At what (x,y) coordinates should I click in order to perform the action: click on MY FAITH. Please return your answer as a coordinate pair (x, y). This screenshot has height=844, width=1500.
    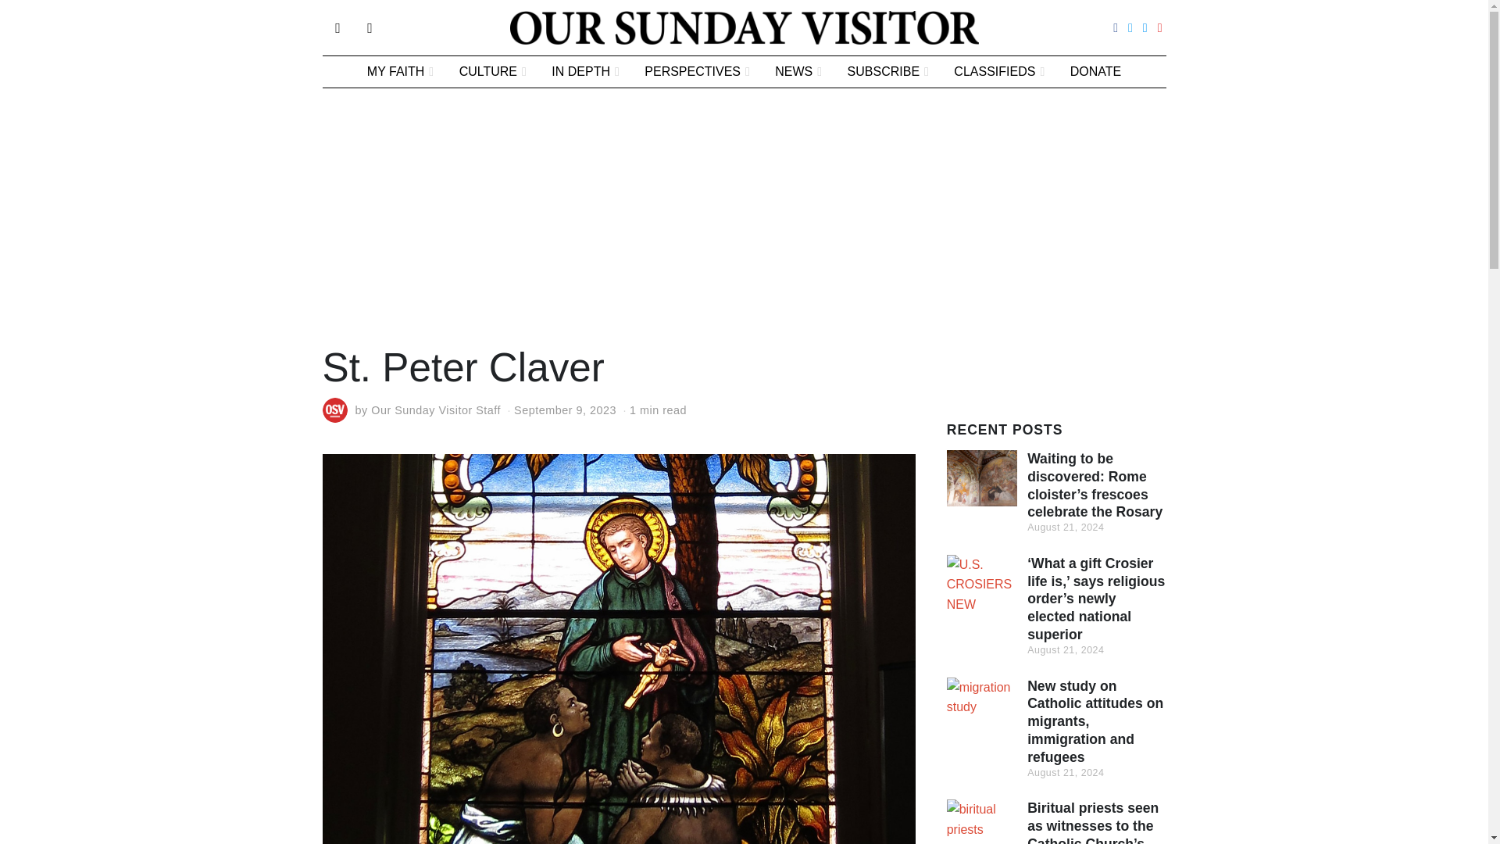
    Looking at the image, I should click on (400, 72).